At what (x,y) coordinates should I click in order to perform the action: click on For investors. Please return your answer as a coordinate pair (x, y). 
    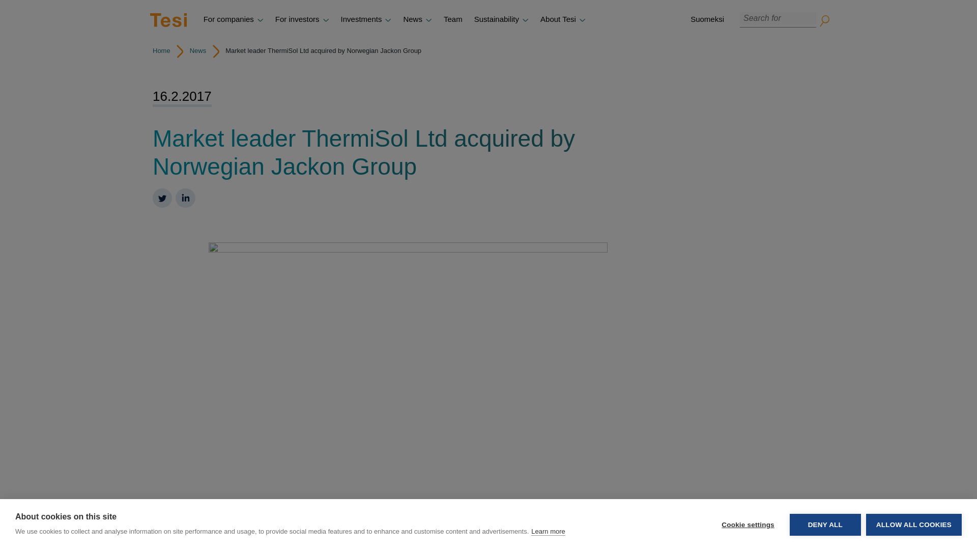
    Looking at the image, I should click on (302, 19).